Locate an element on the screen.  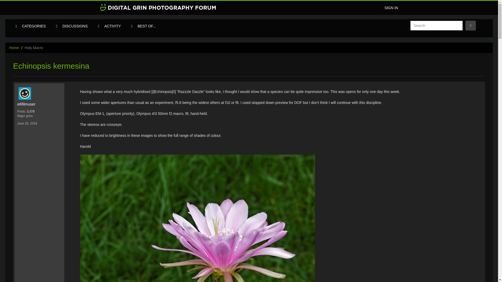
SIGN IN is located at coordinates (391, 8).